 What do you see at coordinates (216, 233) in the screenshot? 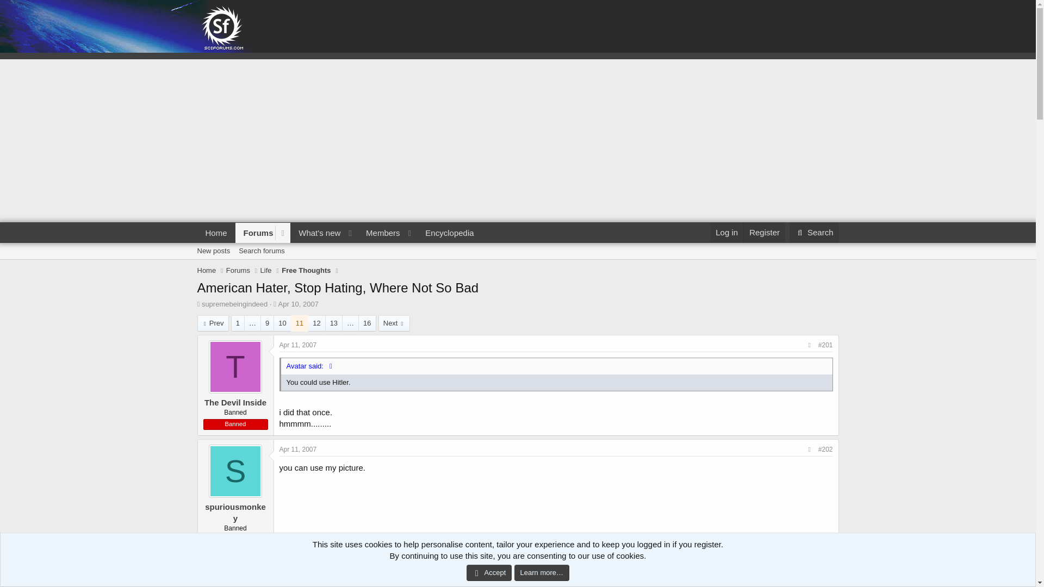
I see `Home` at bounding box center [216, 233].